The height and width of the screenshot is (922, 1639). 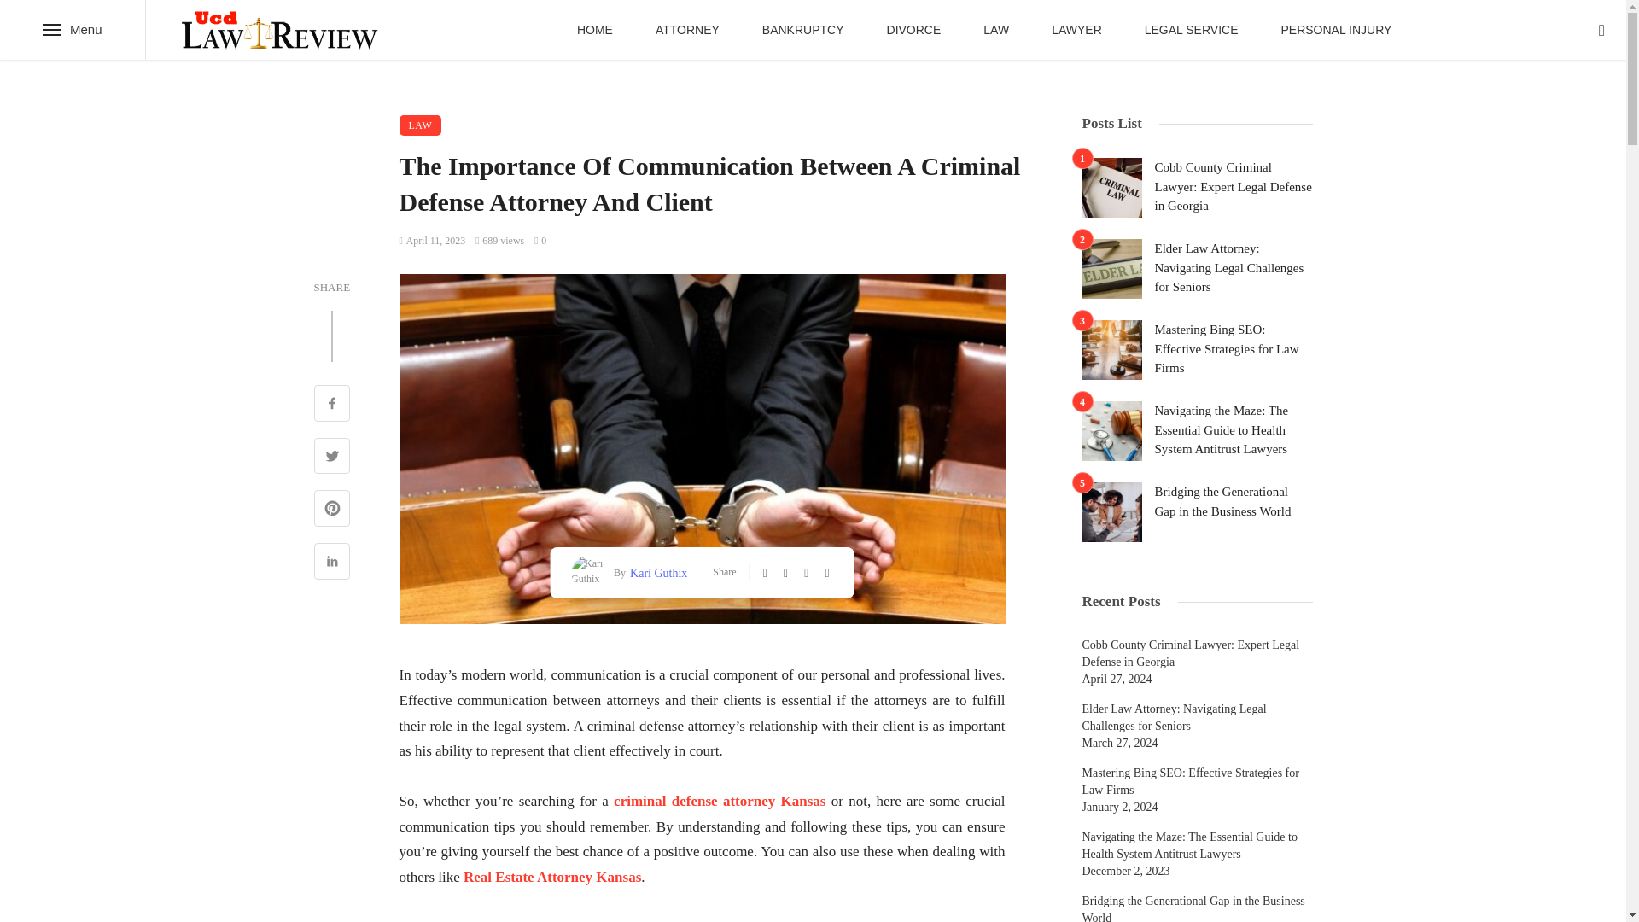 I want to click on HOME, so click(x=594, y=30).